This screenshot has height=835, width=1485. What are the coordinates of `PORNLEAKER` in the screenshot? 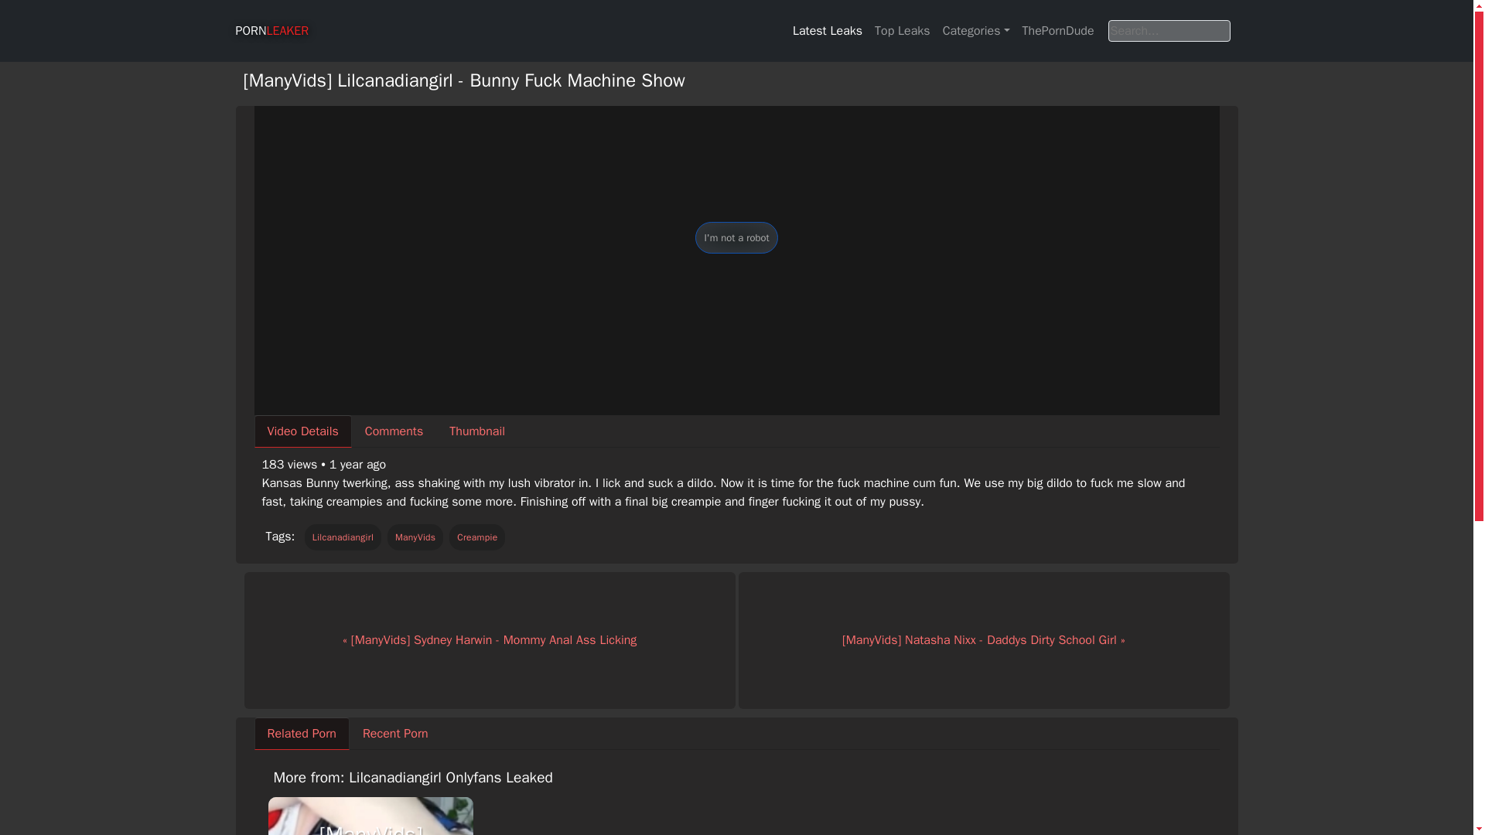 It's located at (271, 31).